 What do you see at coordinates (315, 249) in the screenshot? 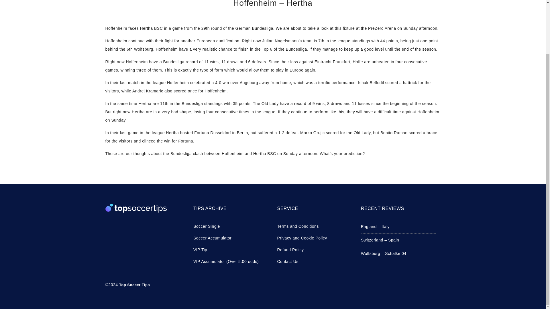
I see `Refund Policy` at bounding box center [315, 249].